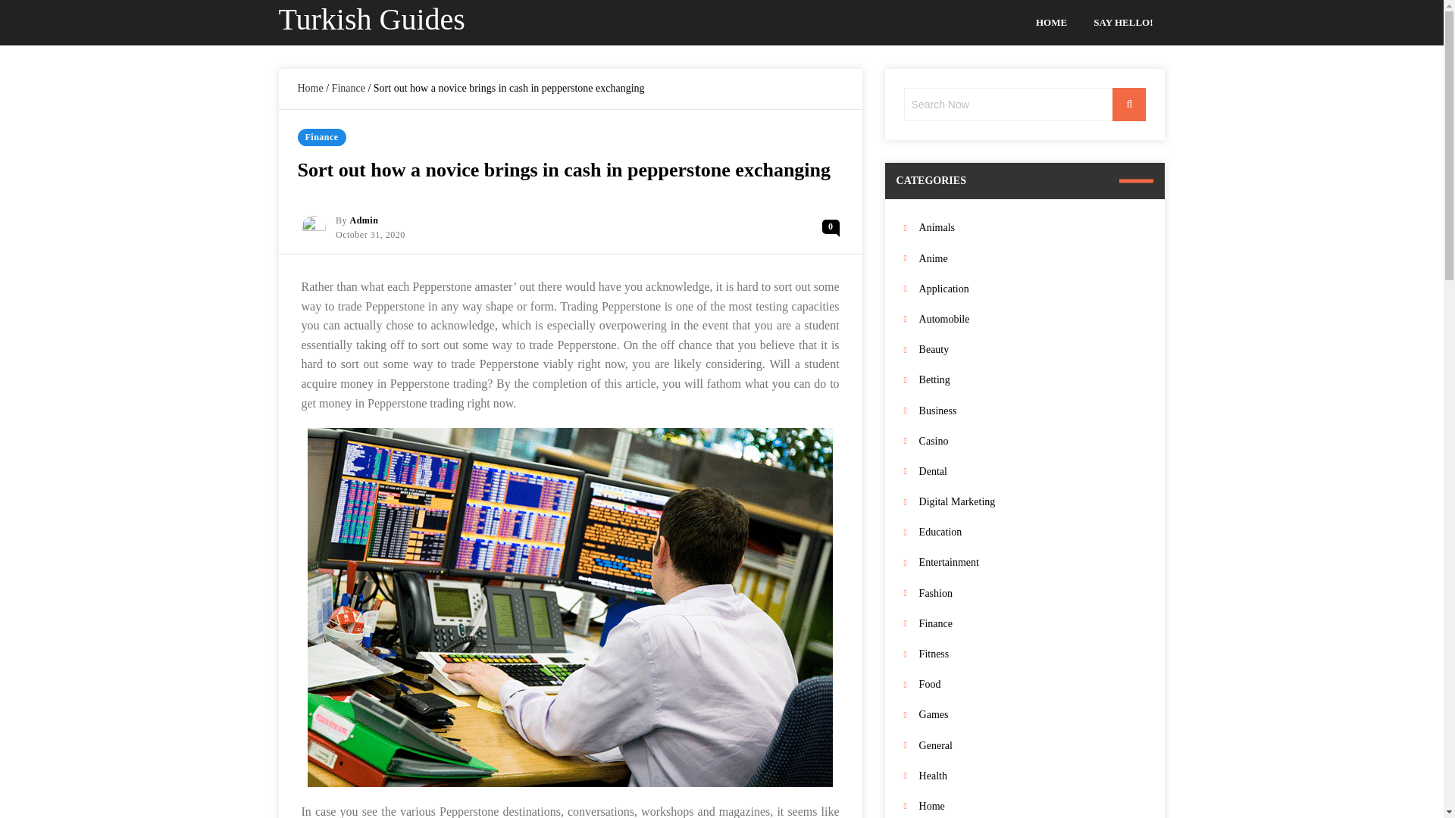 This screenshot has width=1455, height=818. What do you see at coordinates (321, 137) in the screenshot?
I see `View all posts in Finance` at bounding box center [321, 137].